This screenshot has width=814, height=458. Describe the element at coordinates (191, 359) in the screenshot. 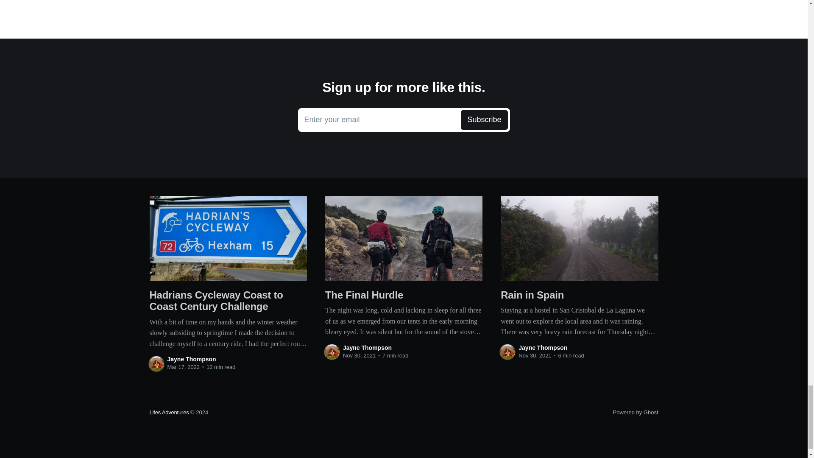

I see `Jayne Thompson` at that location.